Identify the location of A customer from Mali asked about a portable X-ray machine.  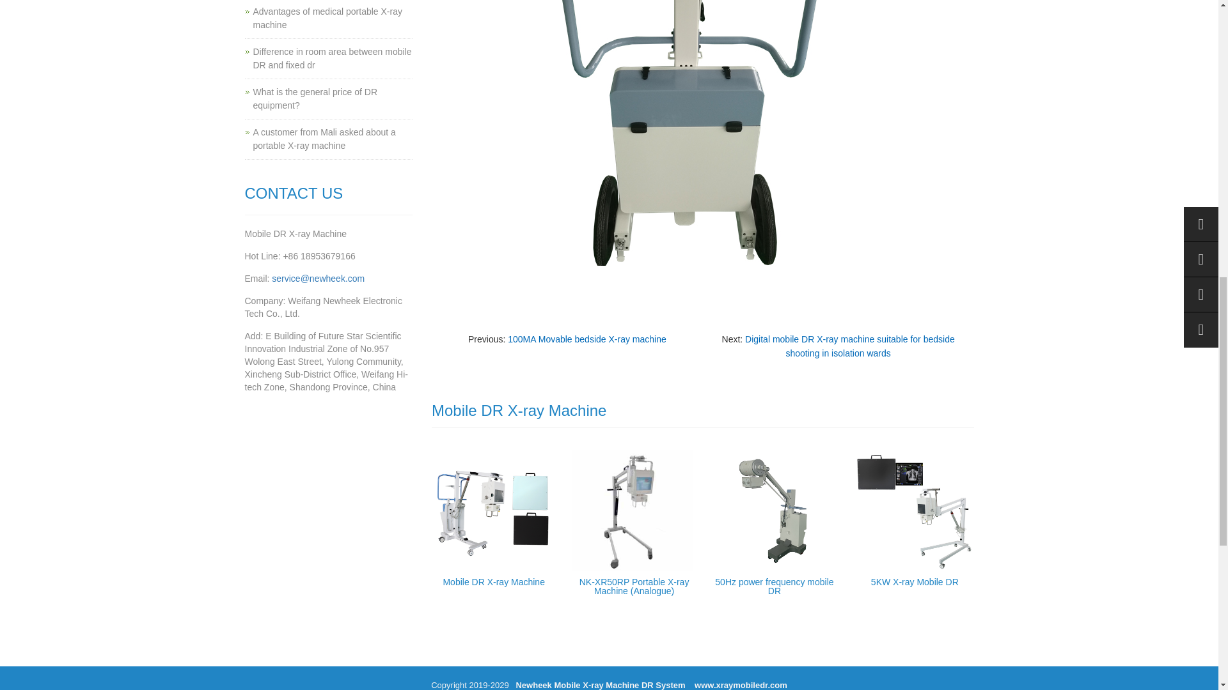
(324, 139).